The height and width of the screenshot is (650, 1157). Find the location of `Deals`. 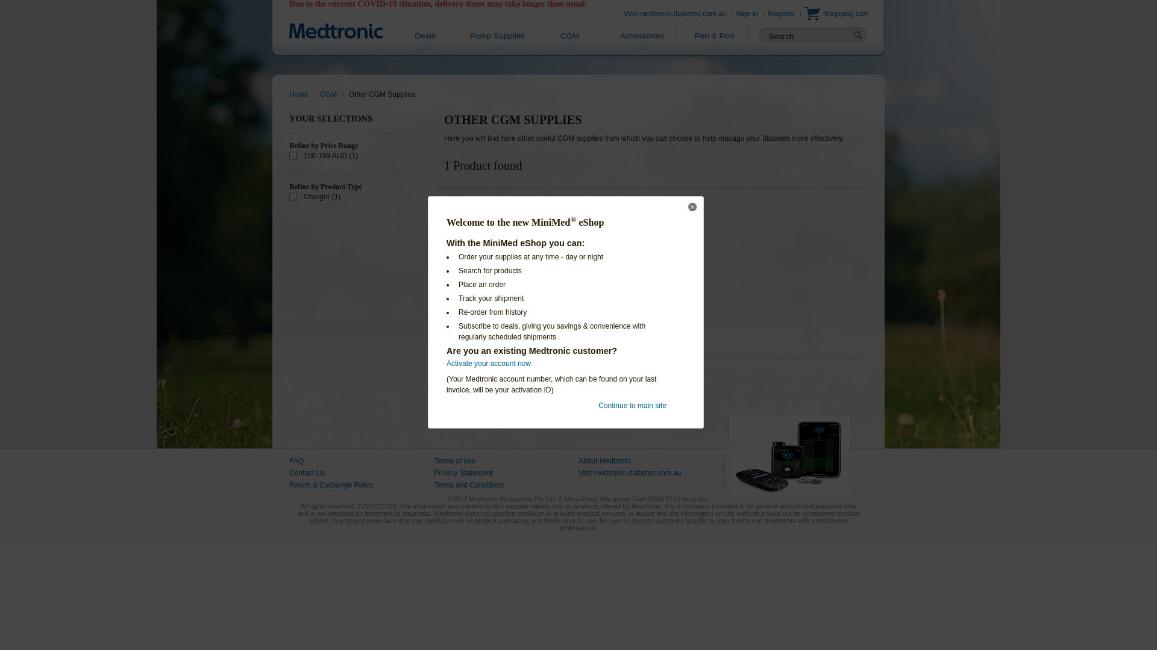

Deals is located at coordinates (425, 43).